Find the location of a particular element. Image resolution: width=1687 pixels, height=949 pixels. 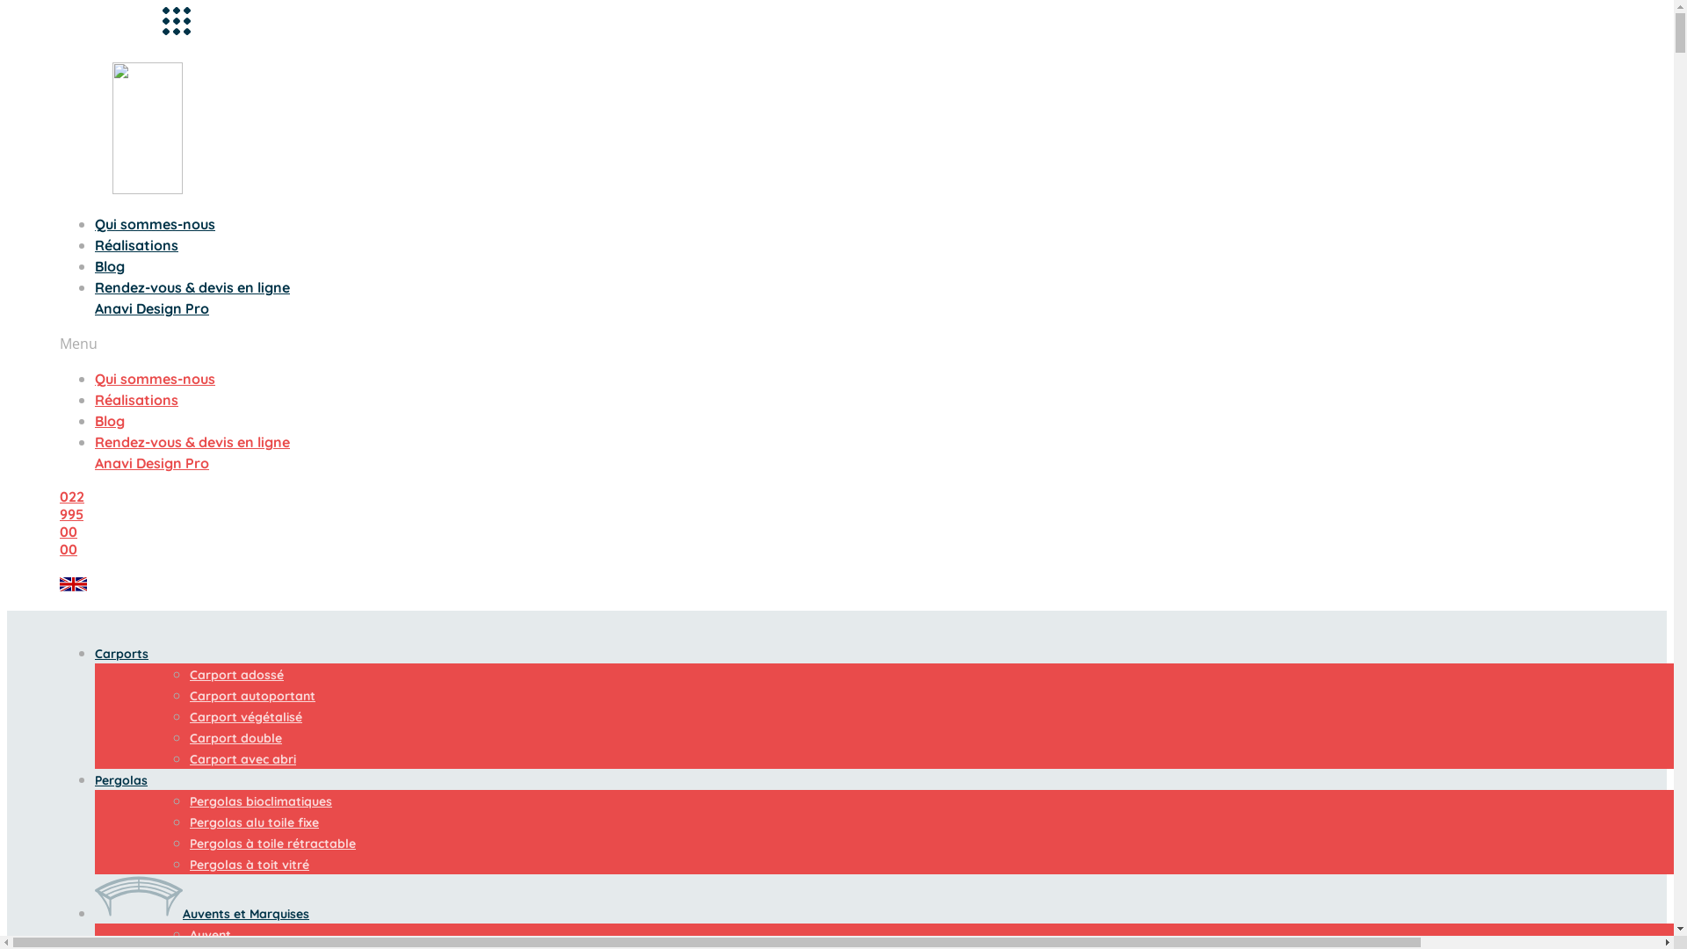

Rendez-vous & devis en ligne is located at coordinates (192, 442).